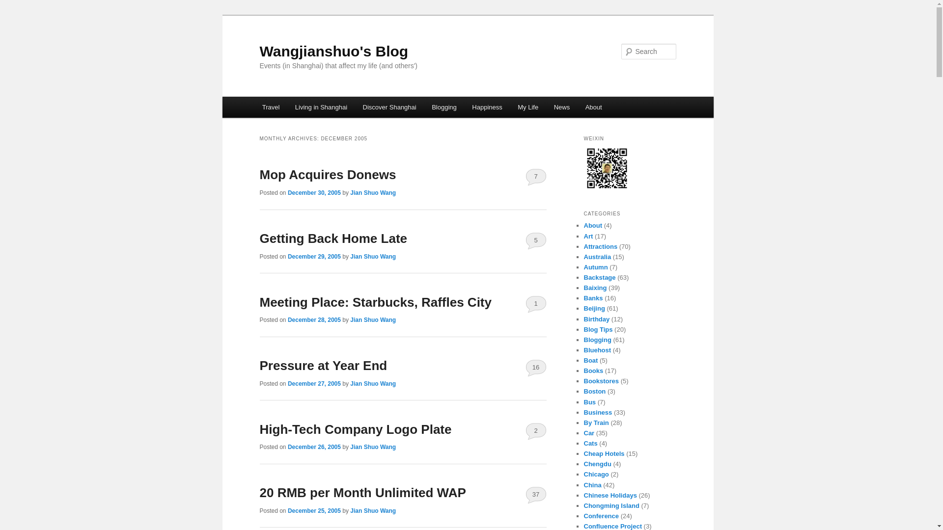 The height and width of the screenshot is (530, 943). Describe the element at coordinates (314, 384) in the screenshot. I see `11:12 pm` at that location.